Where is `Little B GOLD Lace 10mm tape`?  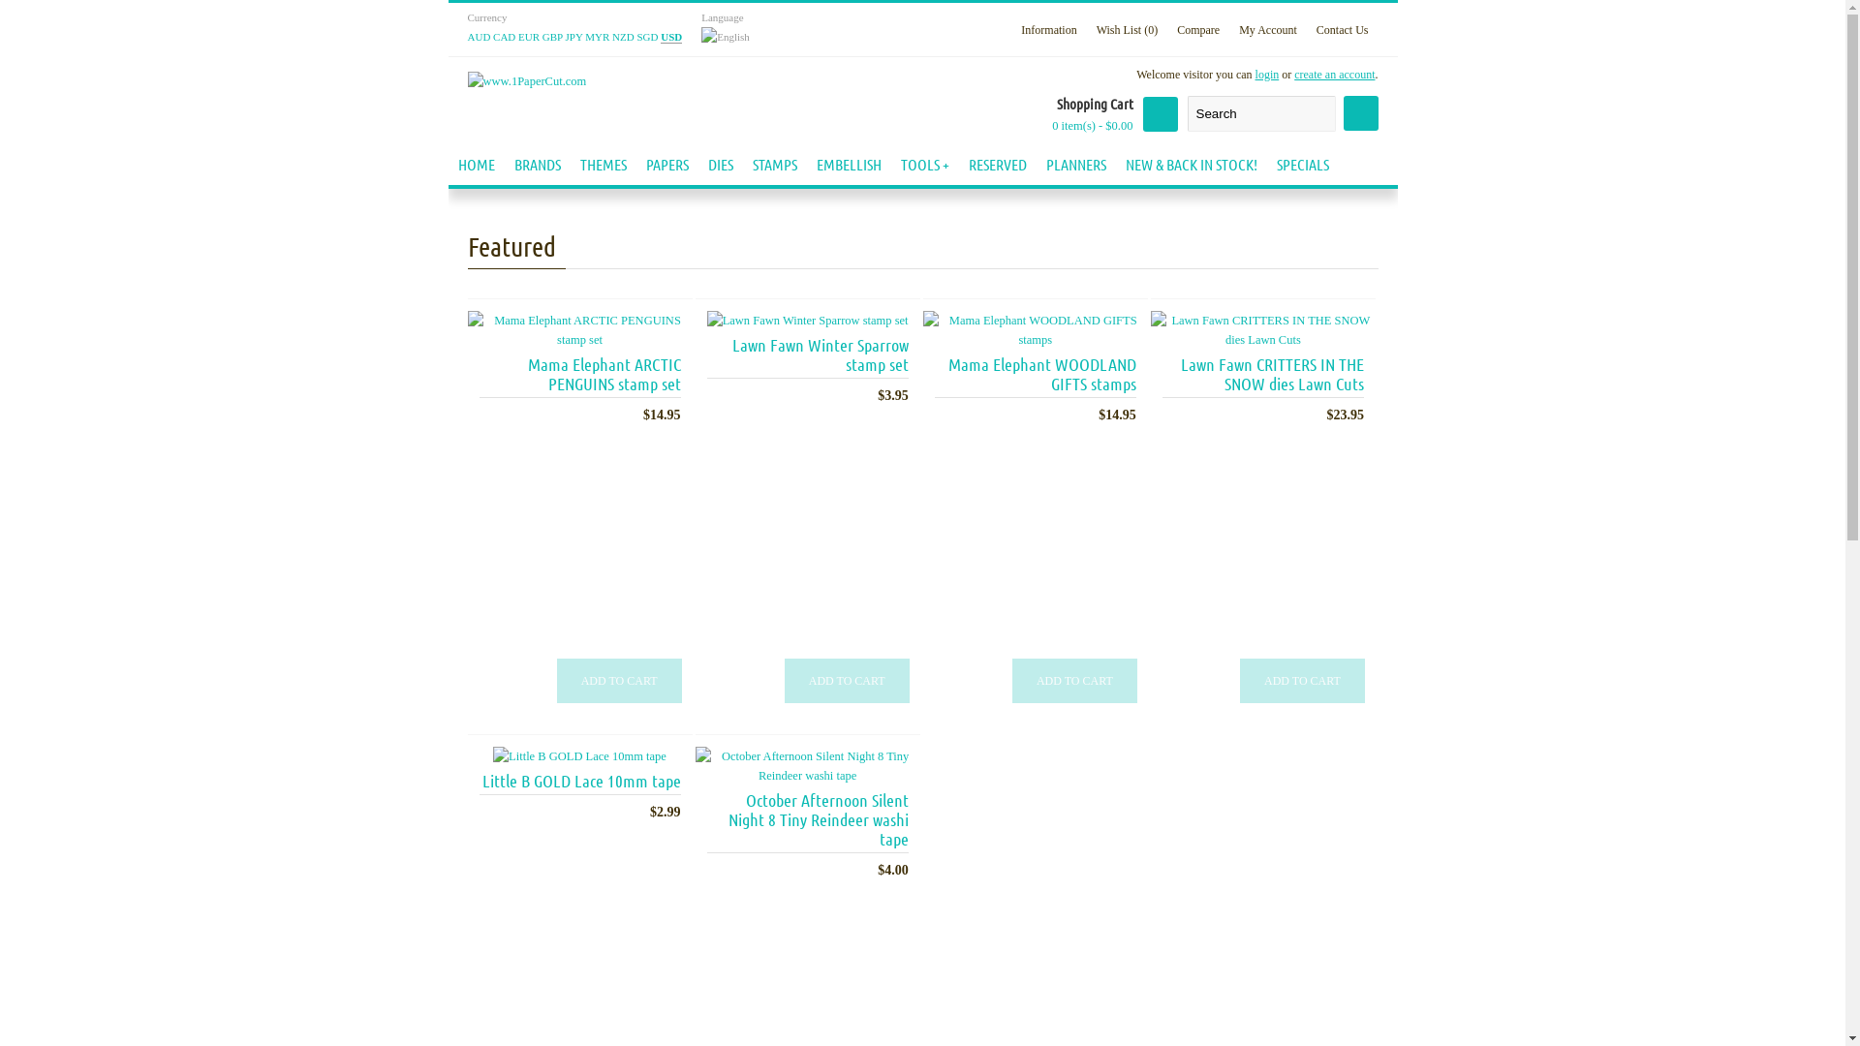 Little B GOLD Lace 10mm tape is located at coordinates (579, 781).